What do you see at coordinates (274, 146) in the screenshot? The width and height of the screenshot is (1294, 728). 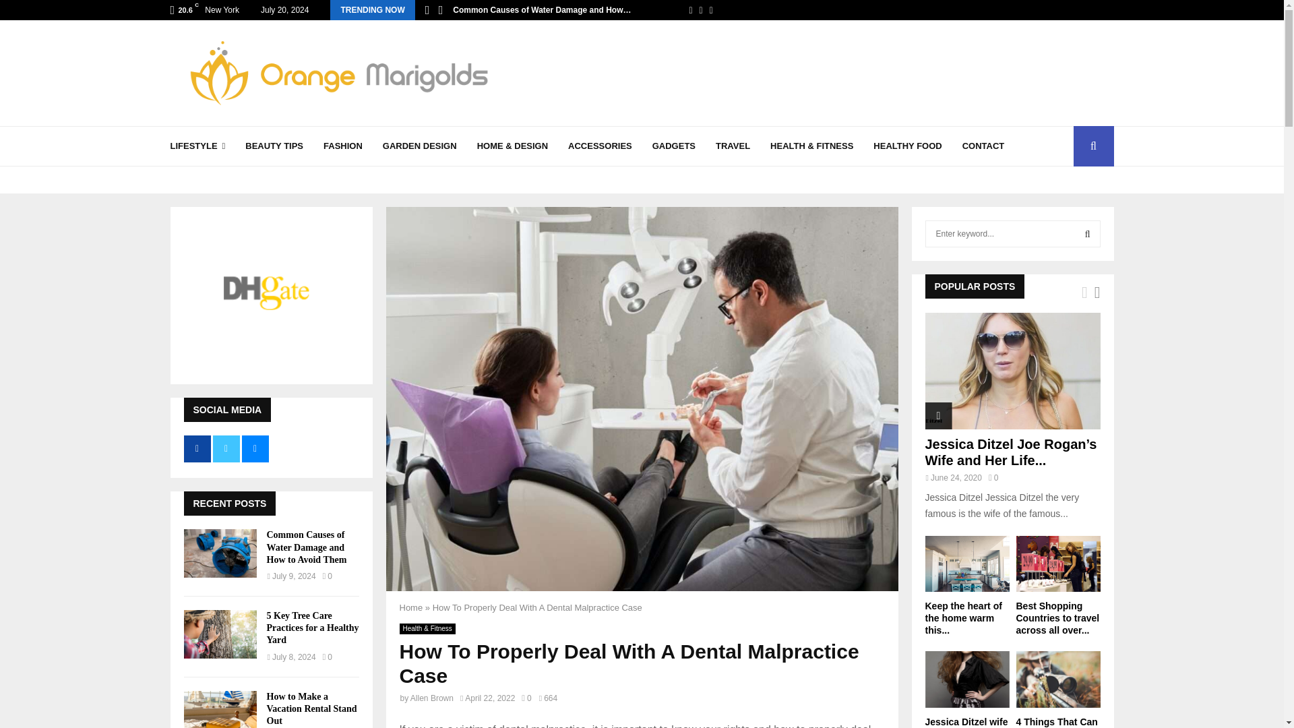 I see `BEAUTY TIPS` at bounding box center [274, 146].